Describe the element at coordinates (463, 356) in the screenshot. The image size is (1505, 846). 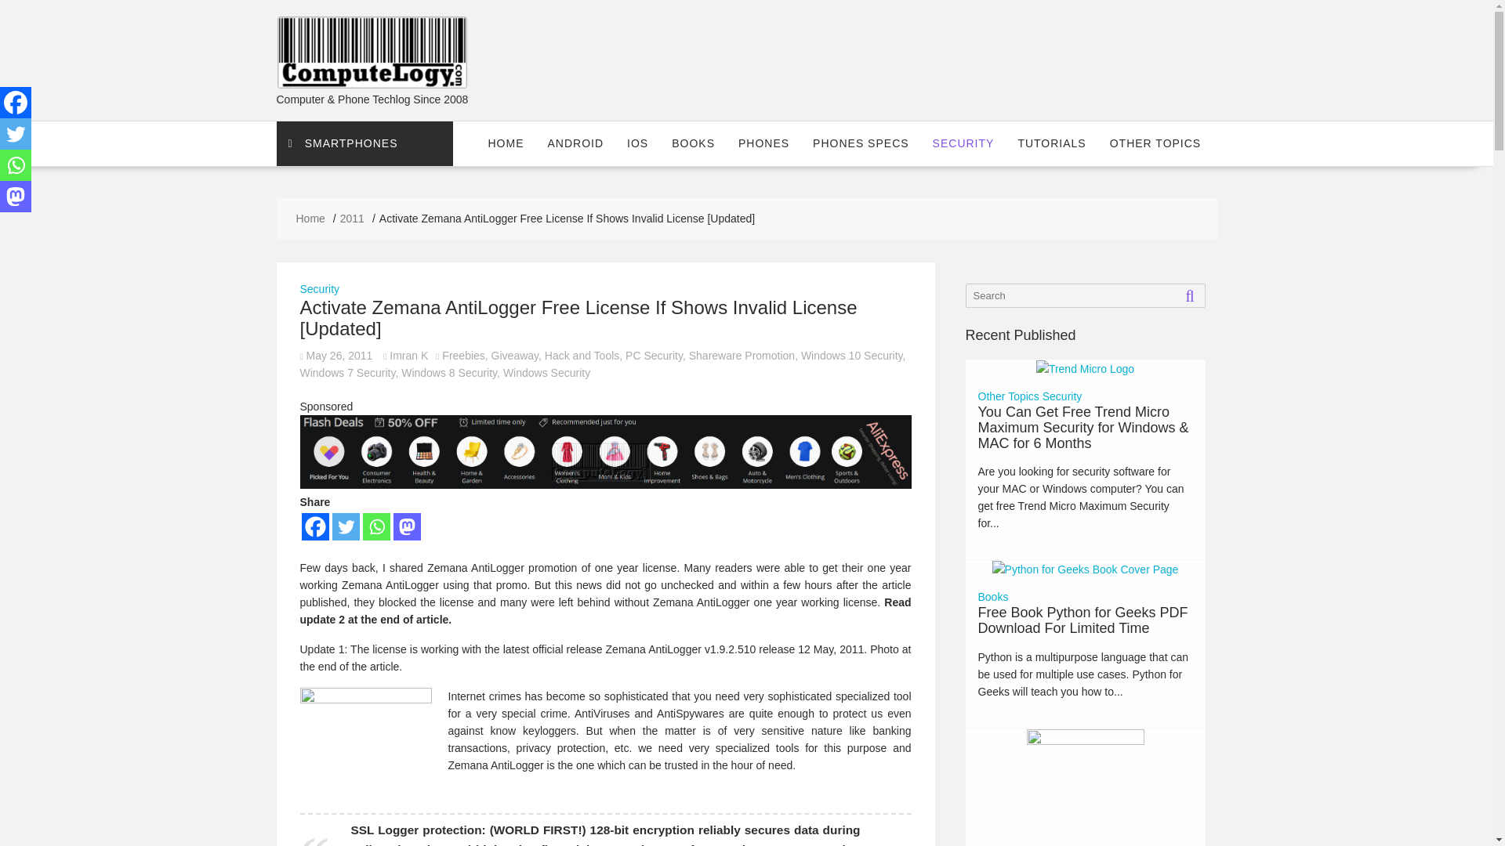
I see `Freebies` at that location.